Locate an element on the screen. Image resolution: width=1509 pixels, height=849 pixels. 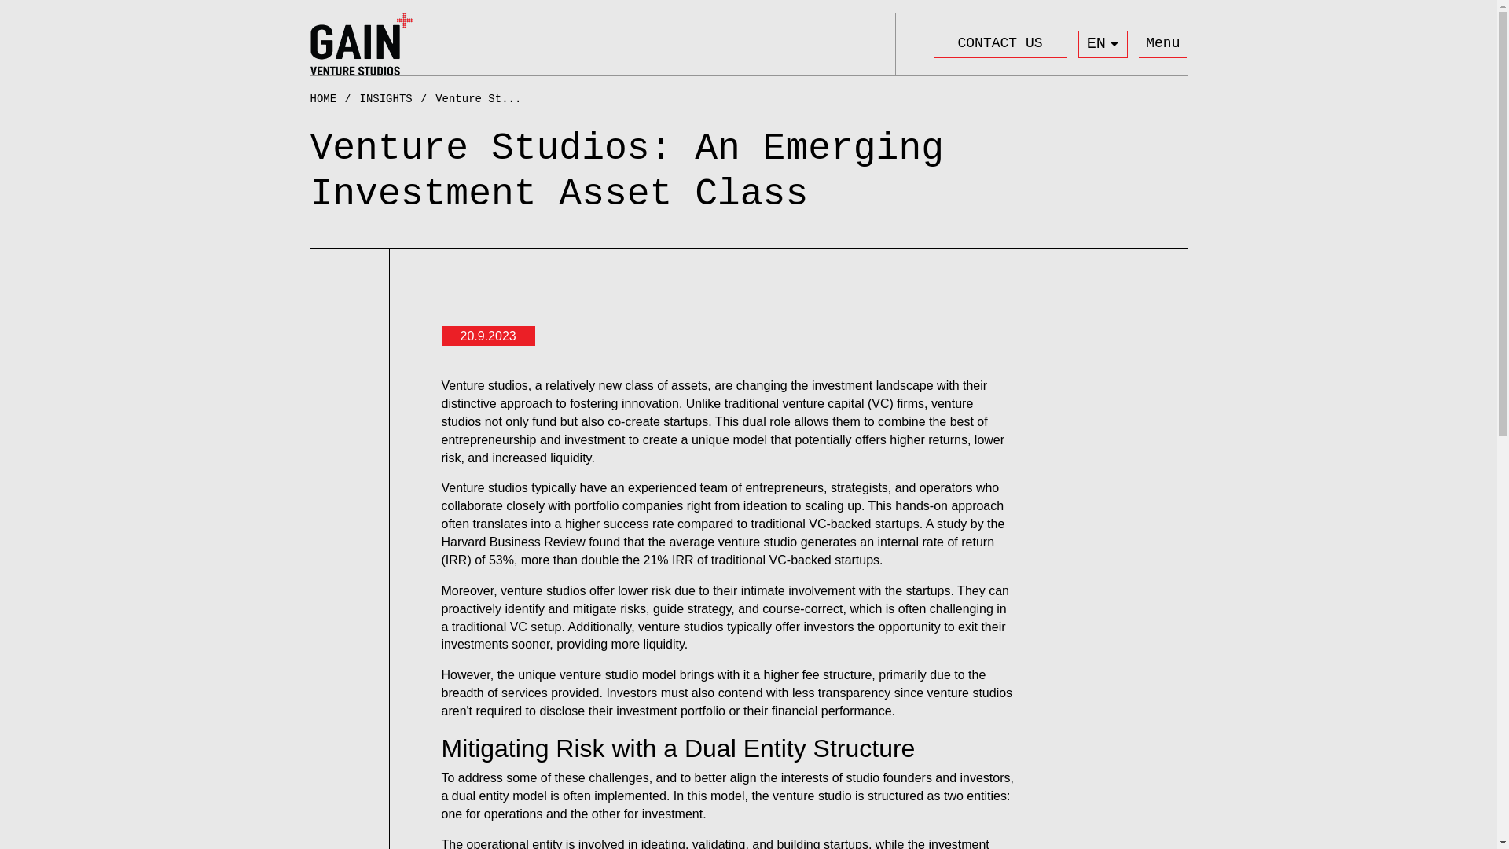
INSIGHTS is located at coordinates (398, 99).